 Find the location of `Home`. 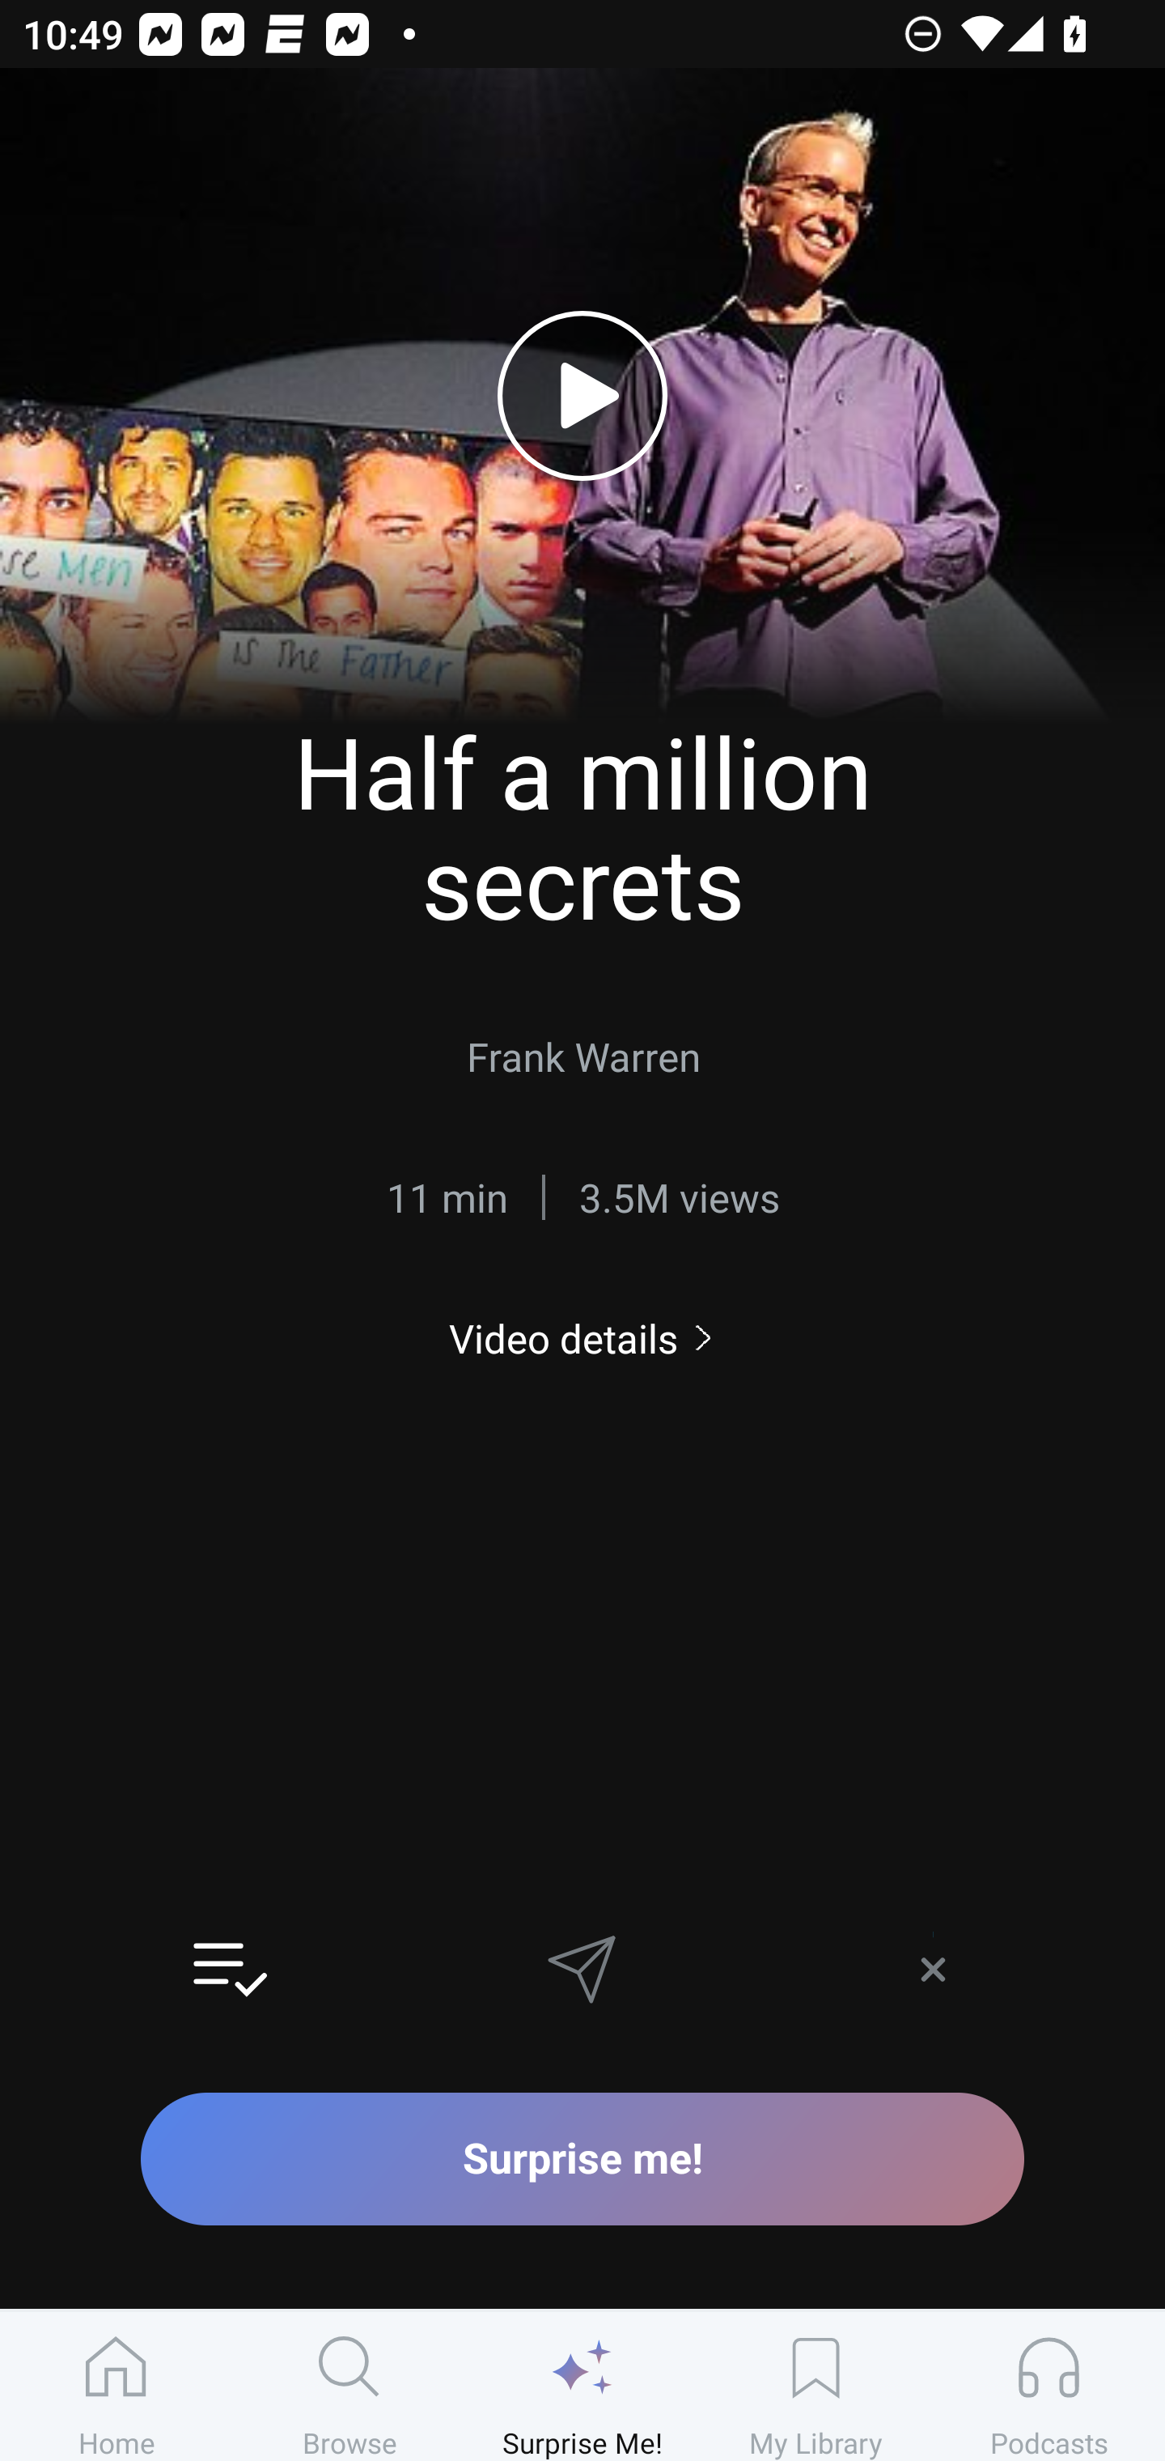

Home is located at coordinates (116, 2386).